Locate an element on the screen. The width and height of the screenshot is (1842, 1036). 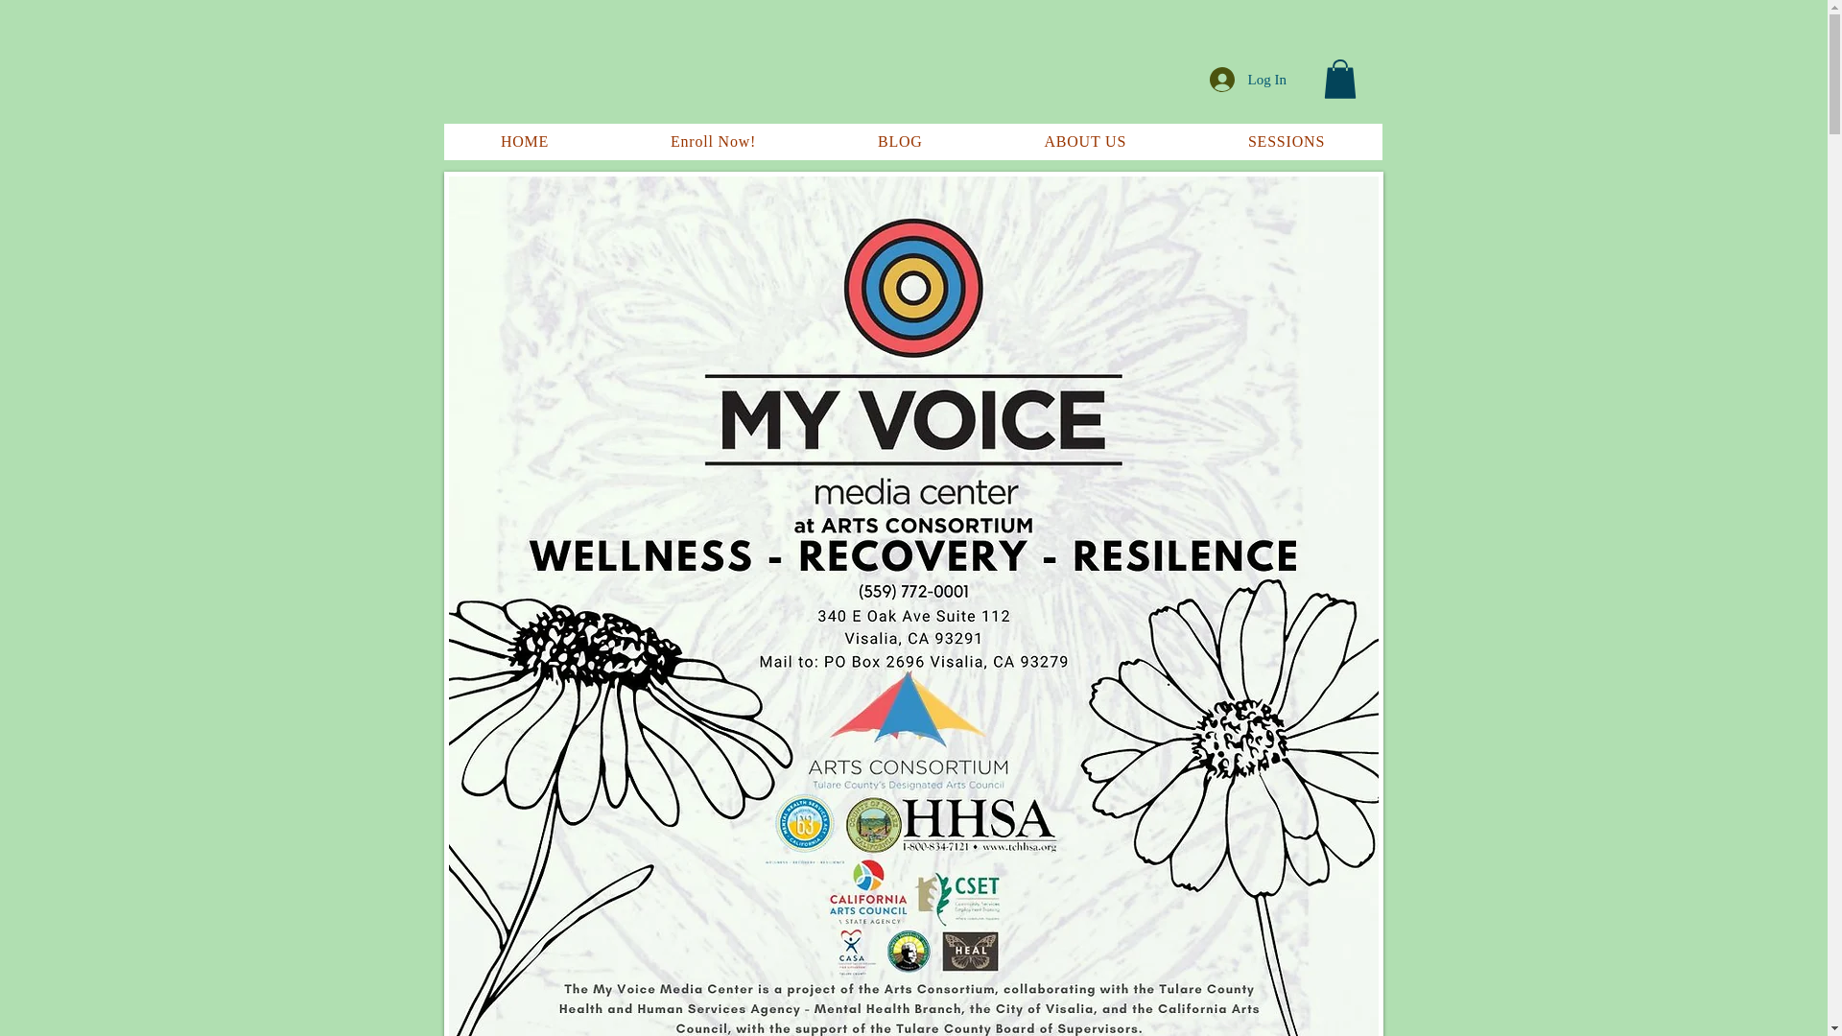
ABOUT US is located at coordinates (1084, 142).